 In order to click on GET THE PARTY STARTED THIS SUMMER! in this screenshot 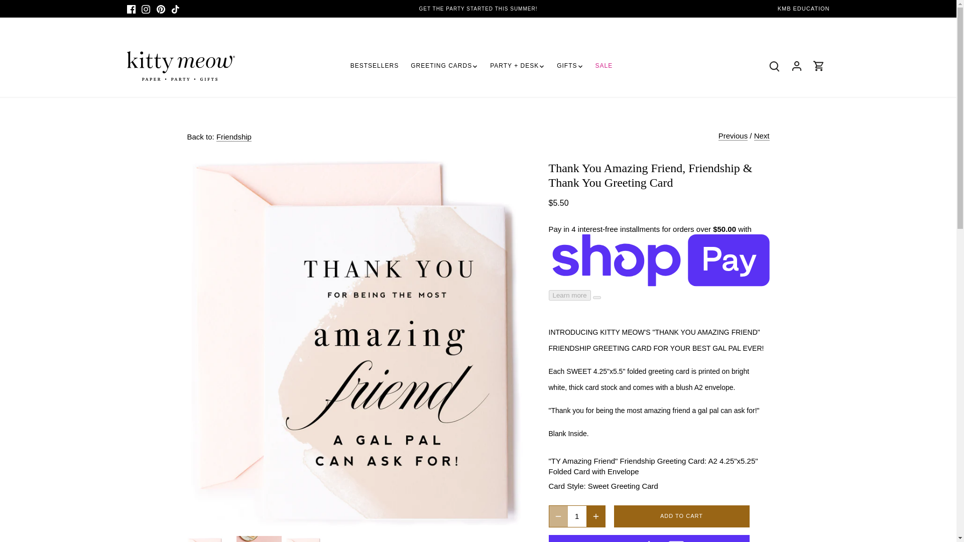, I will do `click(478, 8)`.